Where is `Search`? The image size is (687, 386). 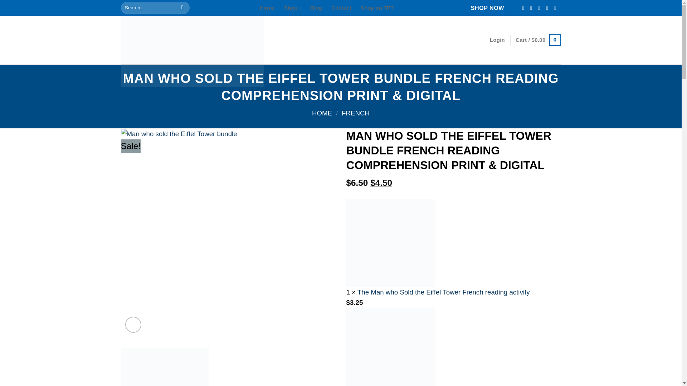
Search is located at coordinates (182, 8).